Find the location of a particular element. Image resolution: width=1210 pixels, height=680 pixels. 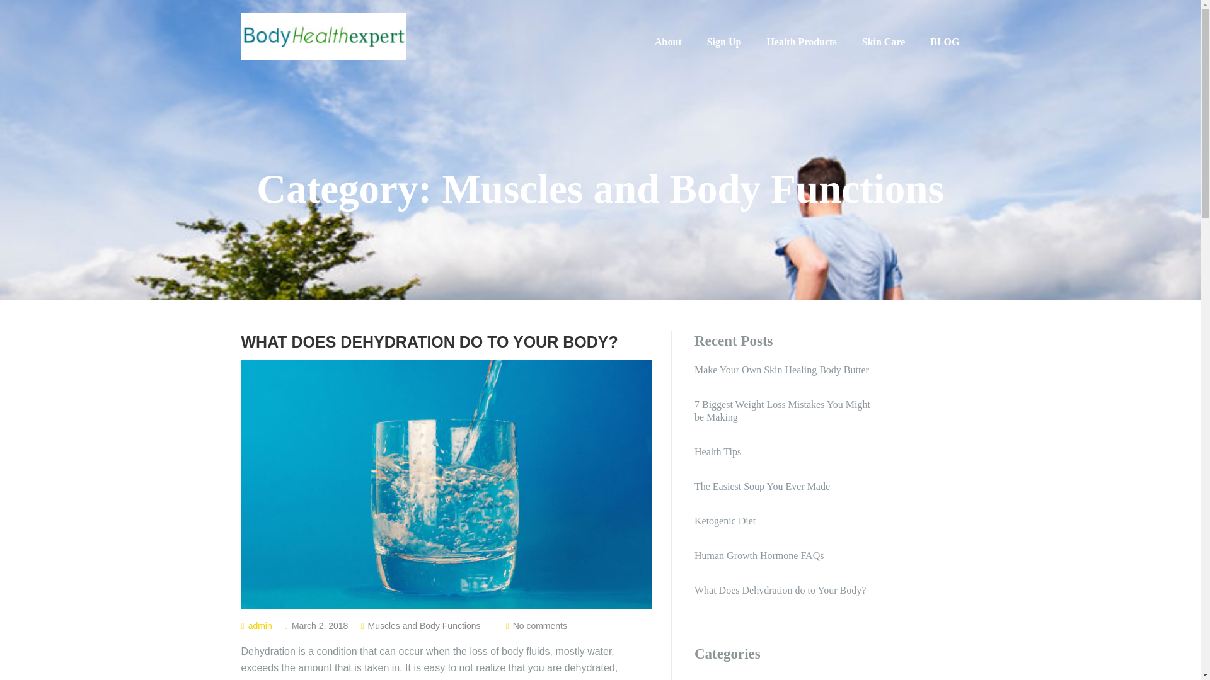

Ketogenic Diet is located at coordinates (785, 521).